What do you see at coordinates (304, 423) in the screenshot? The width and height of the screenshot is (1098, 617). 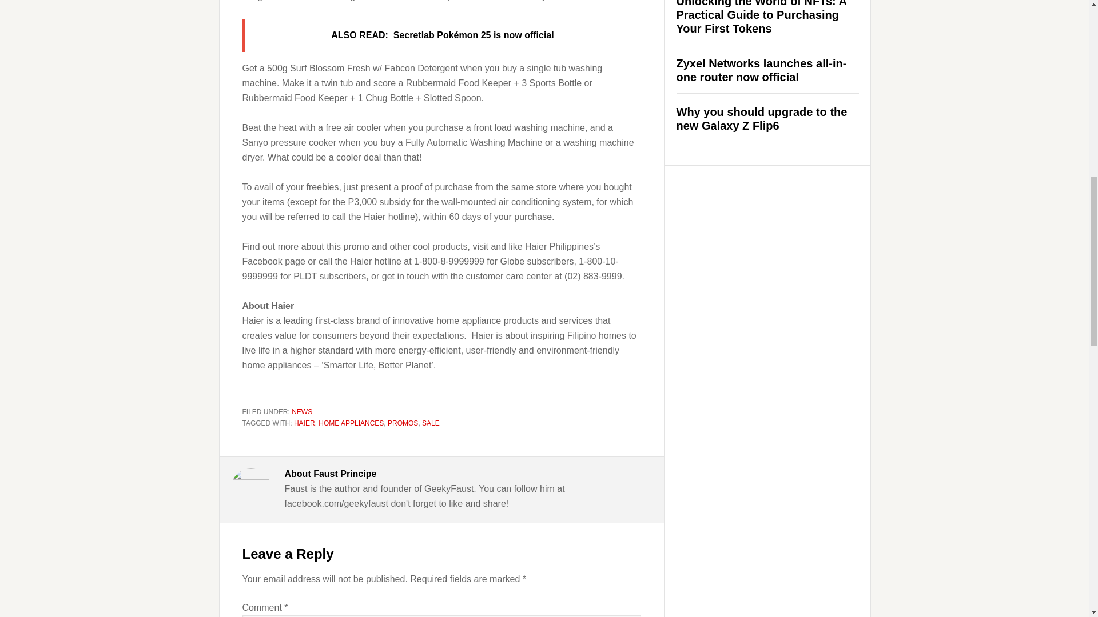 I see `HAIER` at bounding box center [304, 423].